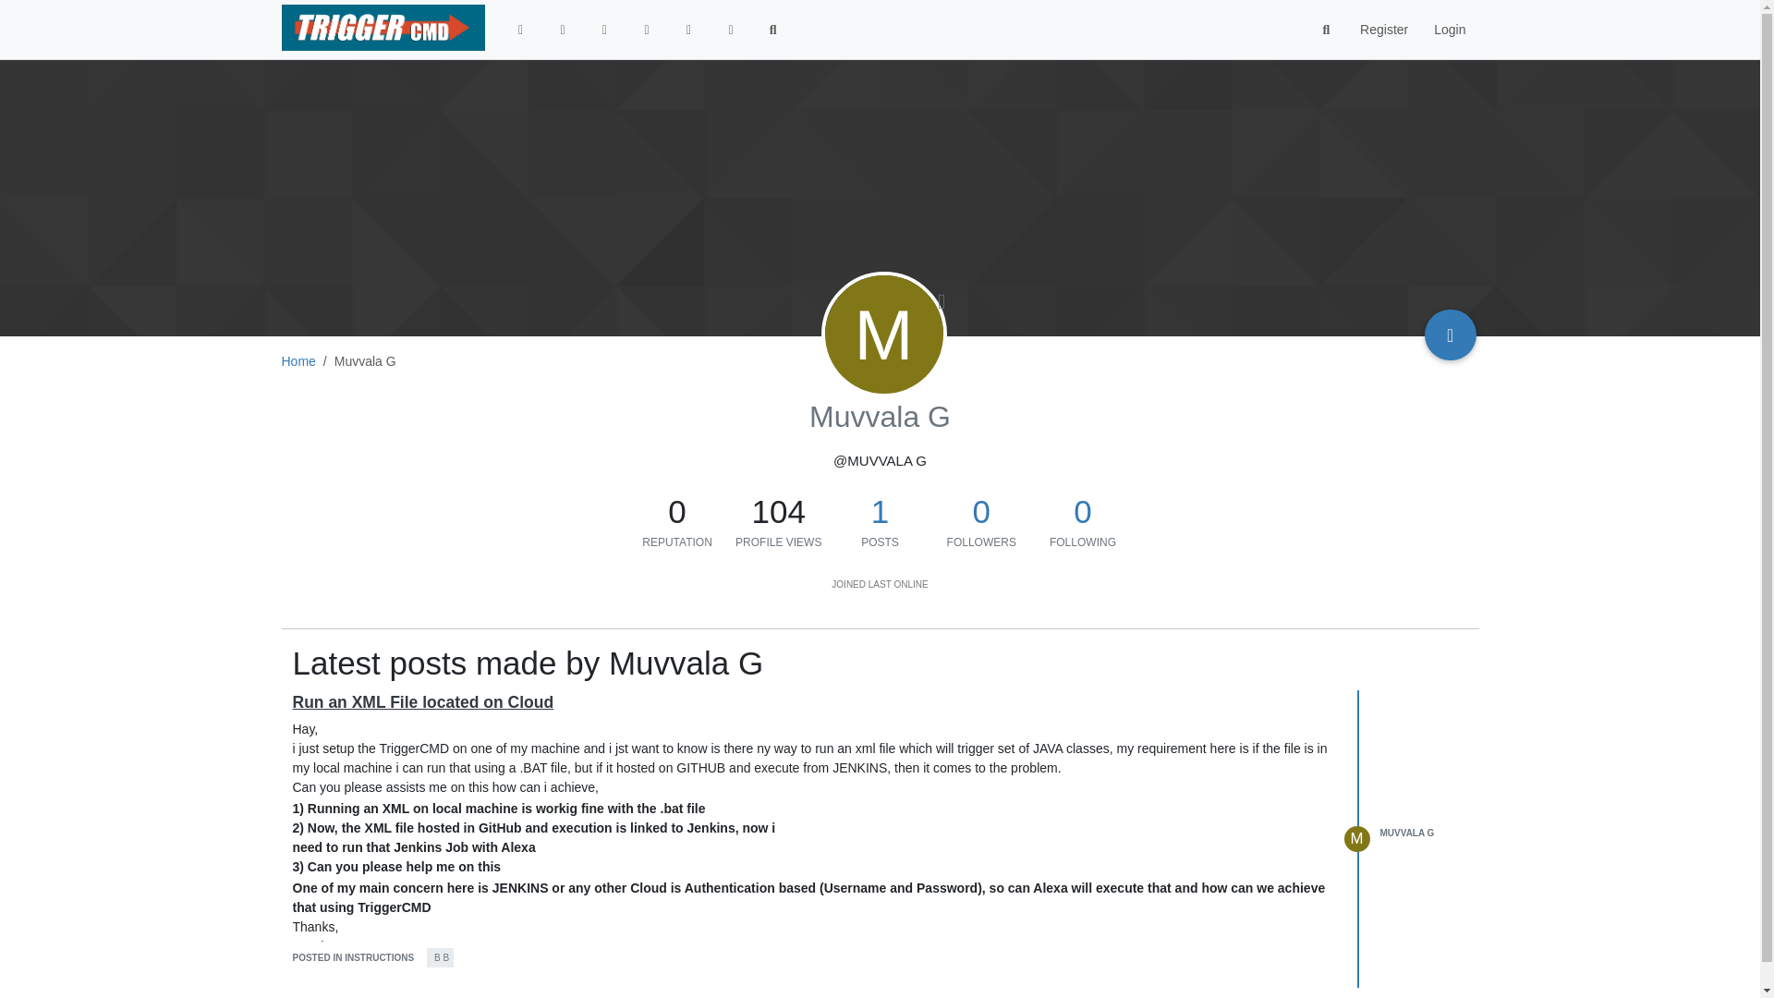 The width and height of the screenshot is (1774, 998). Describe the element at coordinates (423, 702) in the screenshot. I see `Run an XML File located on Cloud` at that location.